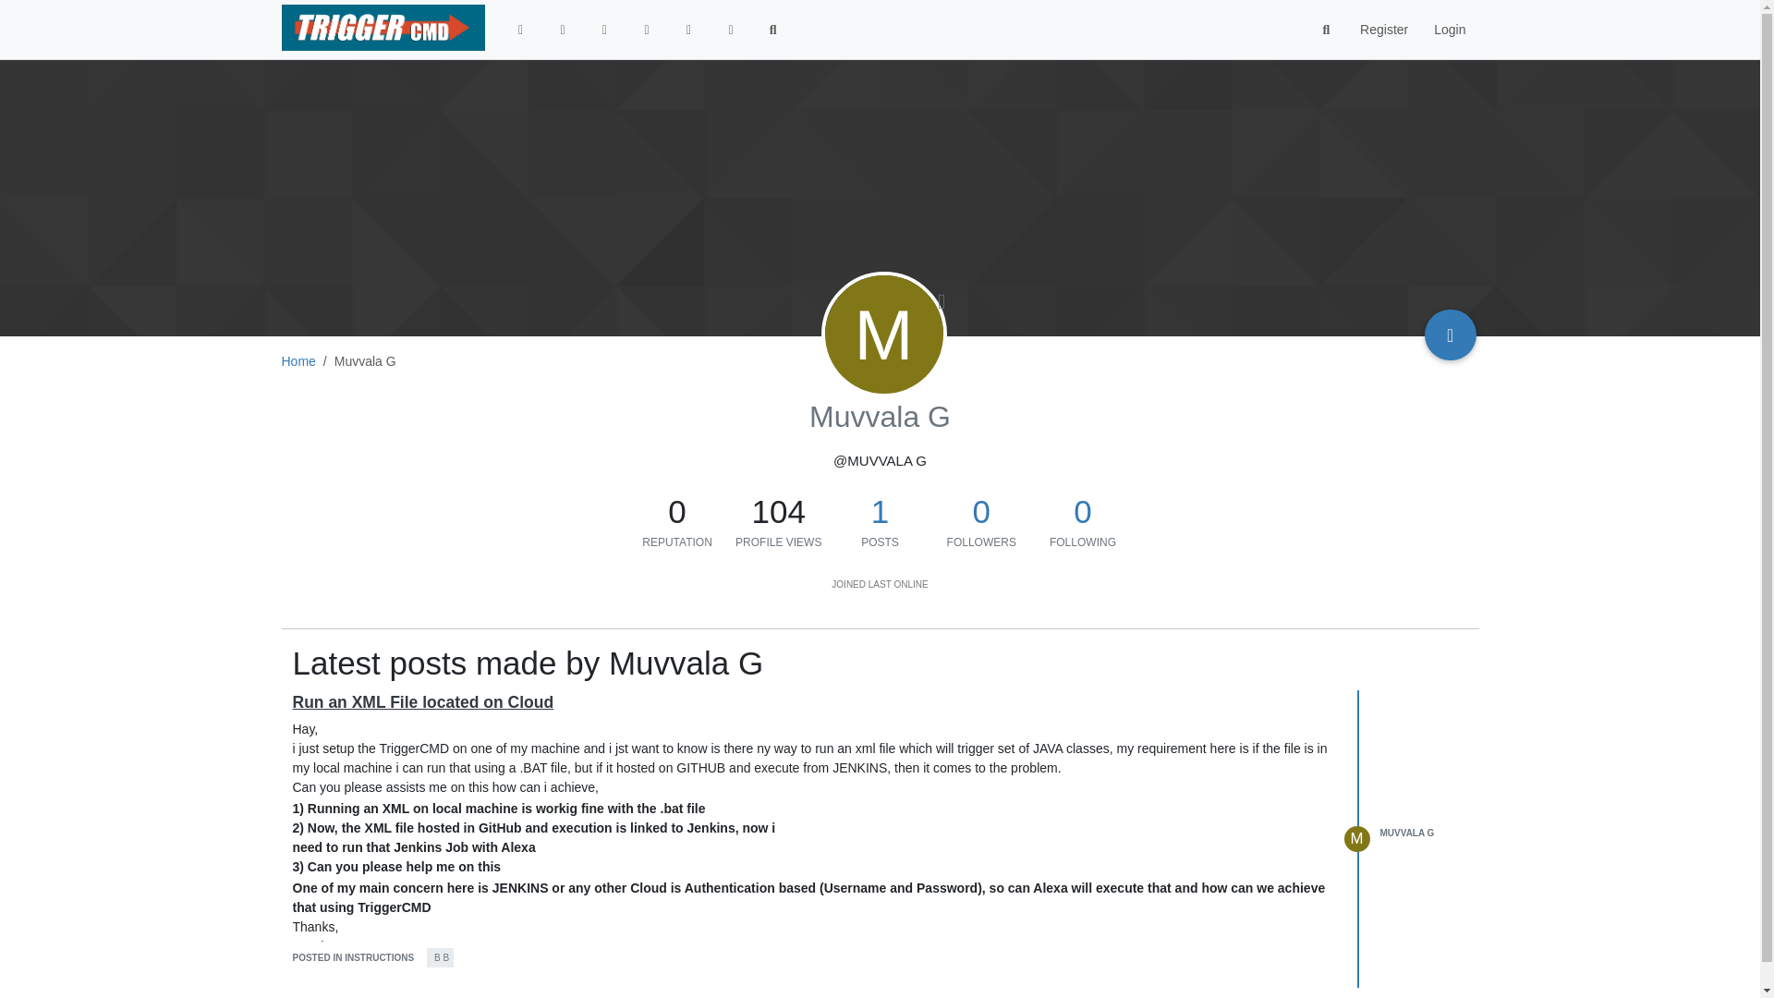 The width and height of the screenshot is (1774, 998). Describe the element at coordinates (423, 702) in the screenshot. I see `Run an XML File located on Cloud` at that location.